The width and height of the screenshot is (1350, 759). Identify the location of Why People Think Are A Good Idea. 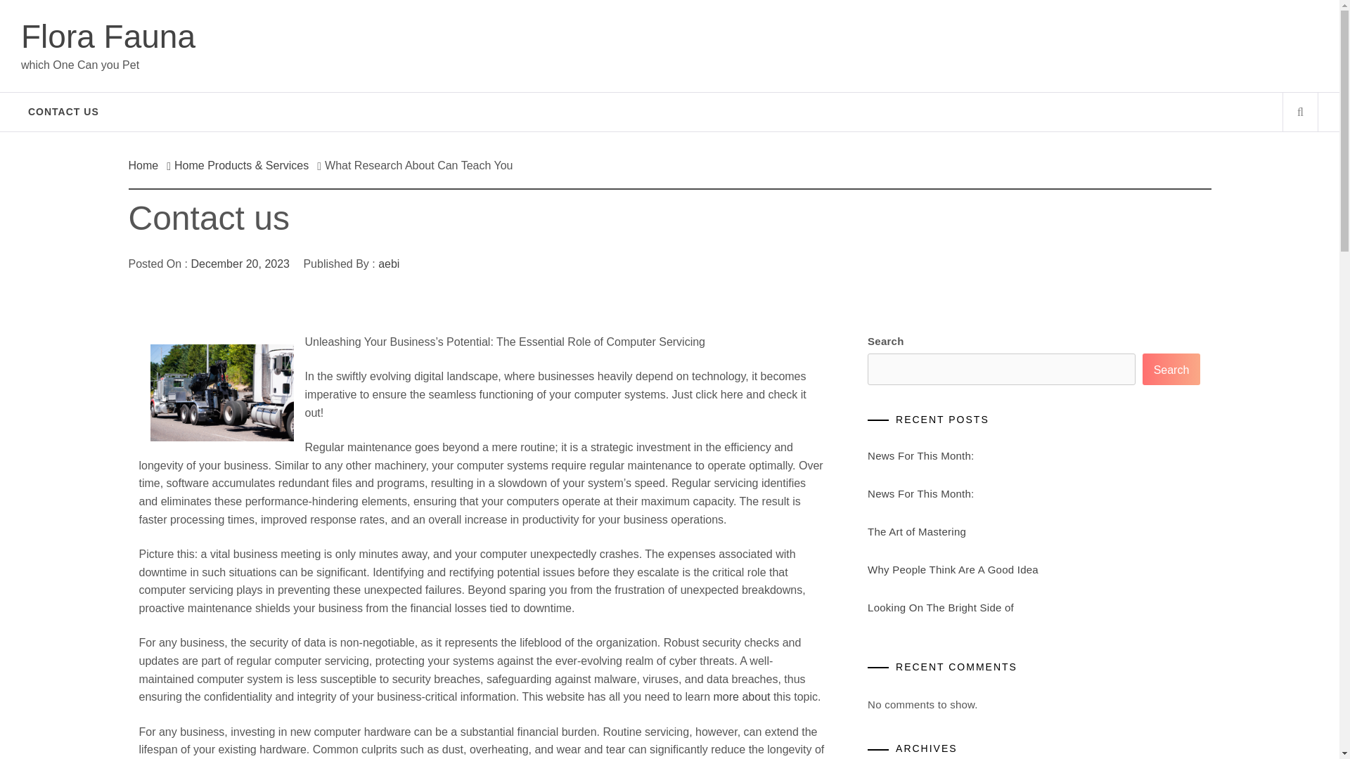
(953, 569).